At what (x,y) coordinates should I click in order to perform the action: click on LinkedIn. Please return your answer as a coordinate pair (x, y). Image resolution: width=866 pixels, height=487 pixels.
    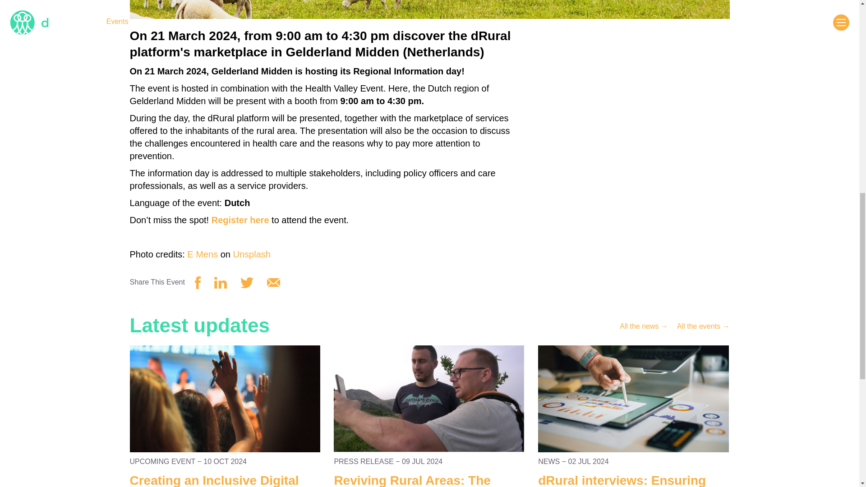
    Looking at the image, I should click on (220, 283).